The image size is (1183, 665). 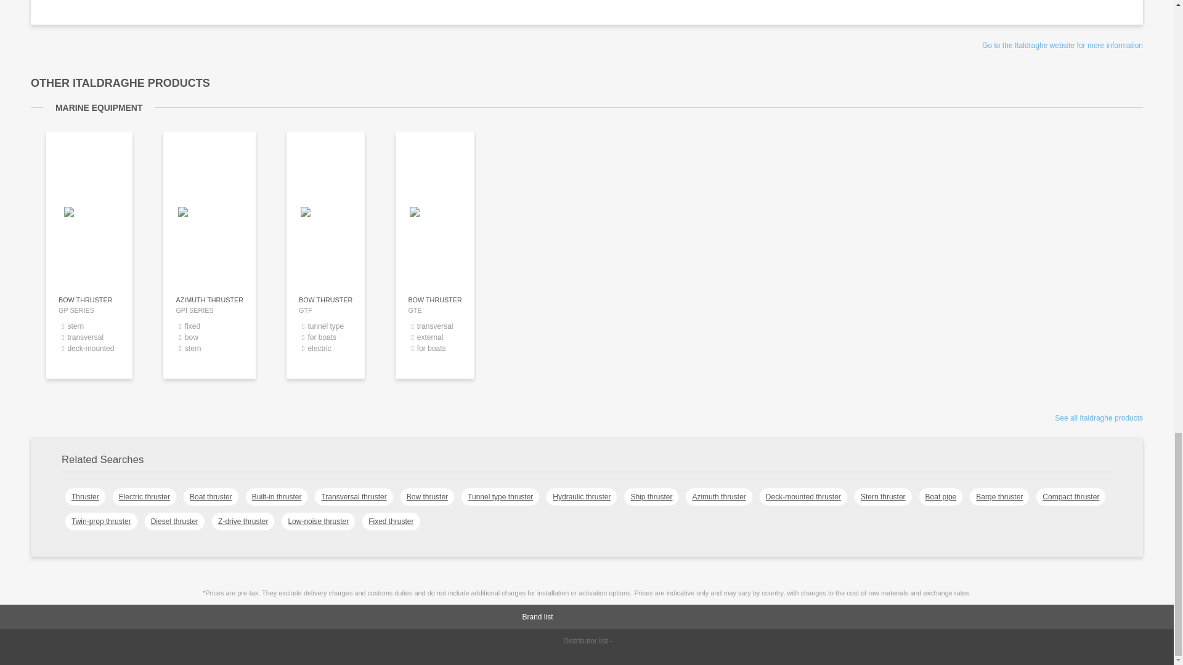 I want to click on Bow thruster, so click(x=354, y=496).